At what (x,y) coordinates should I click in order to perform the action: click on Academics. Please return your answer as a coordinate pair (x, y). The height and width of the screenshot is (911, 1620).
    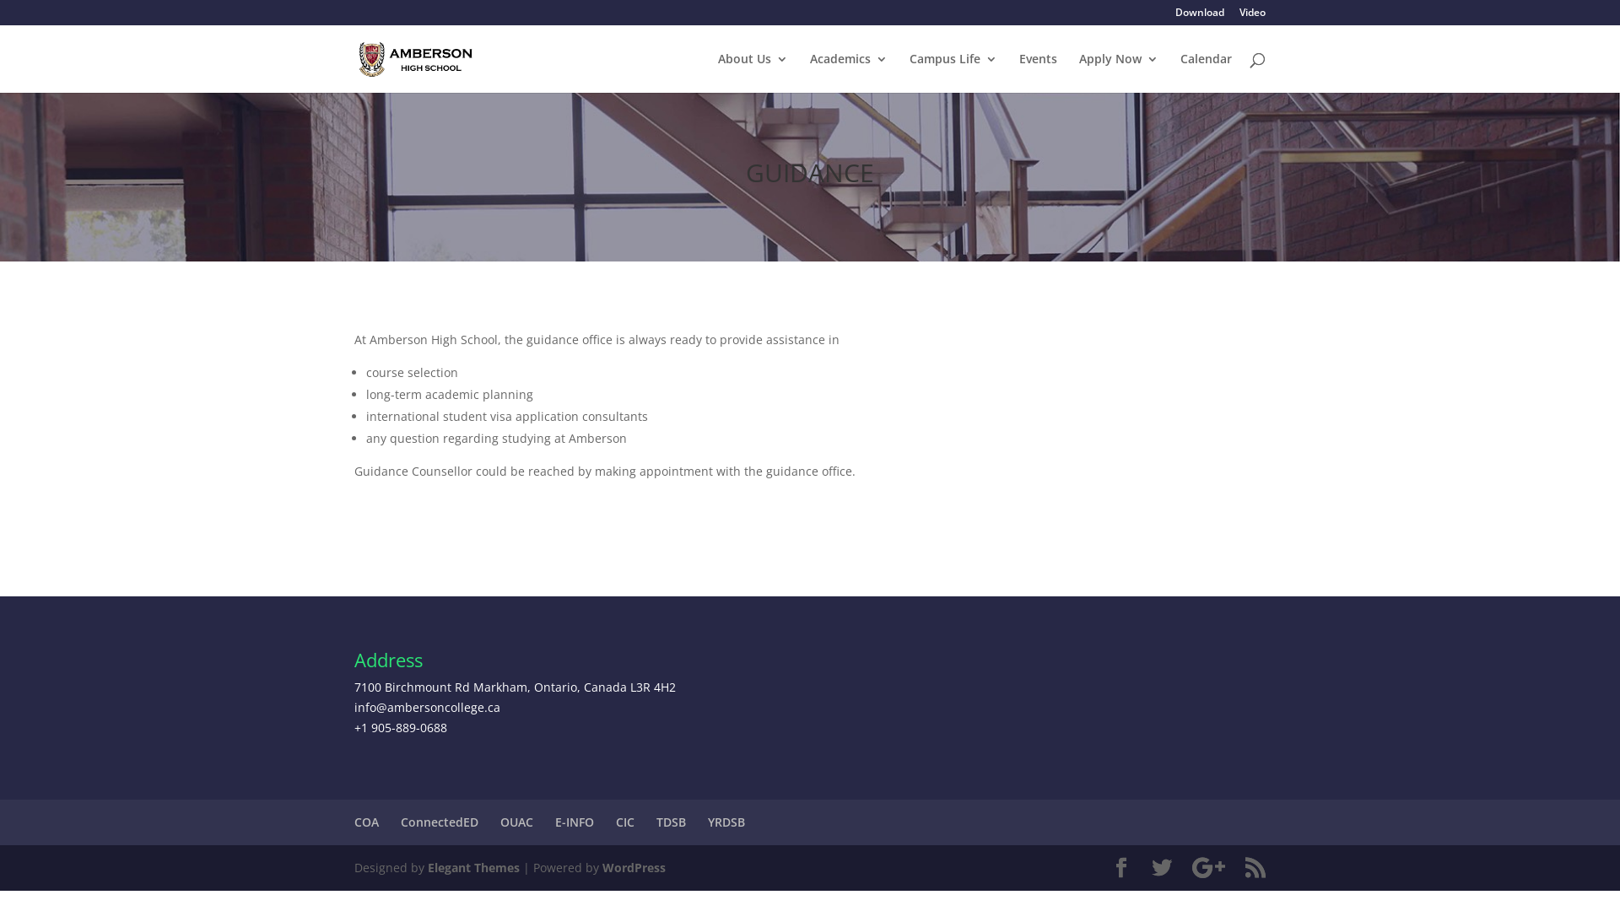
    Looking at the image, I should click on (849, 73).